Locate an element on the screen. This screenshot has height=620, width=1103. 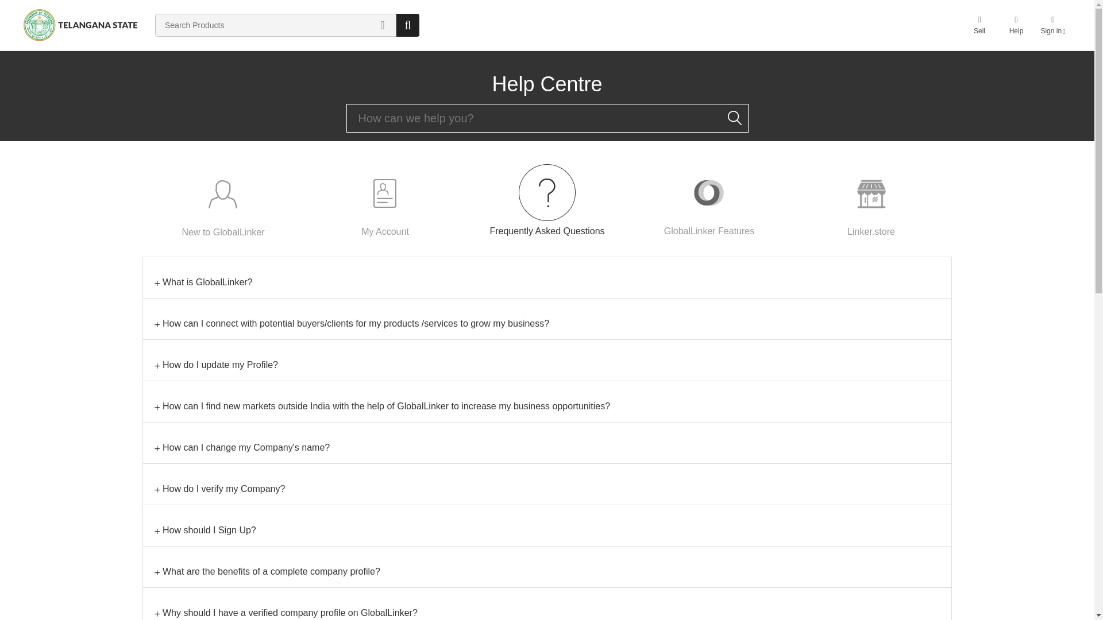
Globallinker is located at coordinates (80, 25).